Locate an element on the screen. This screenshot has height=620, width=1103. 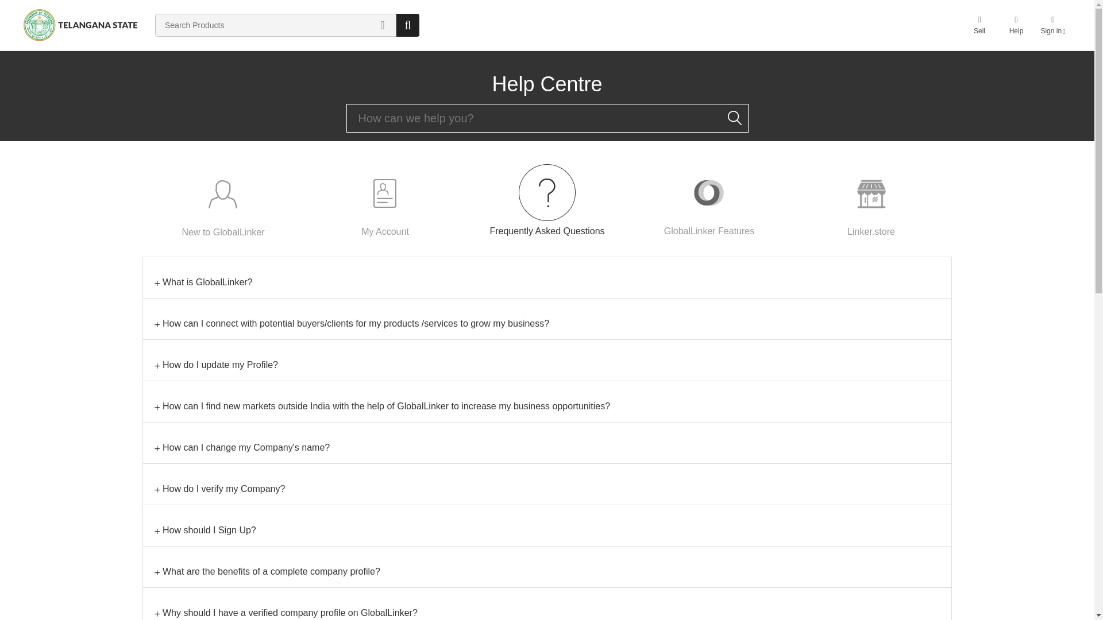
Globallinker is located at coordinates (80, 25).